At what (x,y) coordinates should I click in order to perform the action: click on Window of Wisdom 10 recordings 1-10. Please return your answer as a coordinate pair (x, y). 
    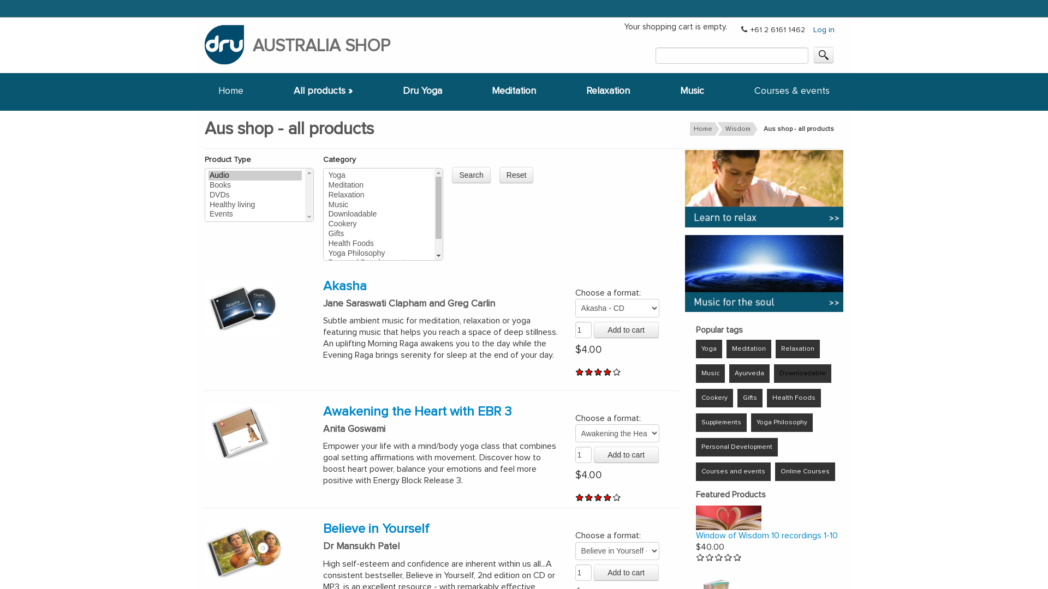
    Looking at the image, I should click on (767, 536).